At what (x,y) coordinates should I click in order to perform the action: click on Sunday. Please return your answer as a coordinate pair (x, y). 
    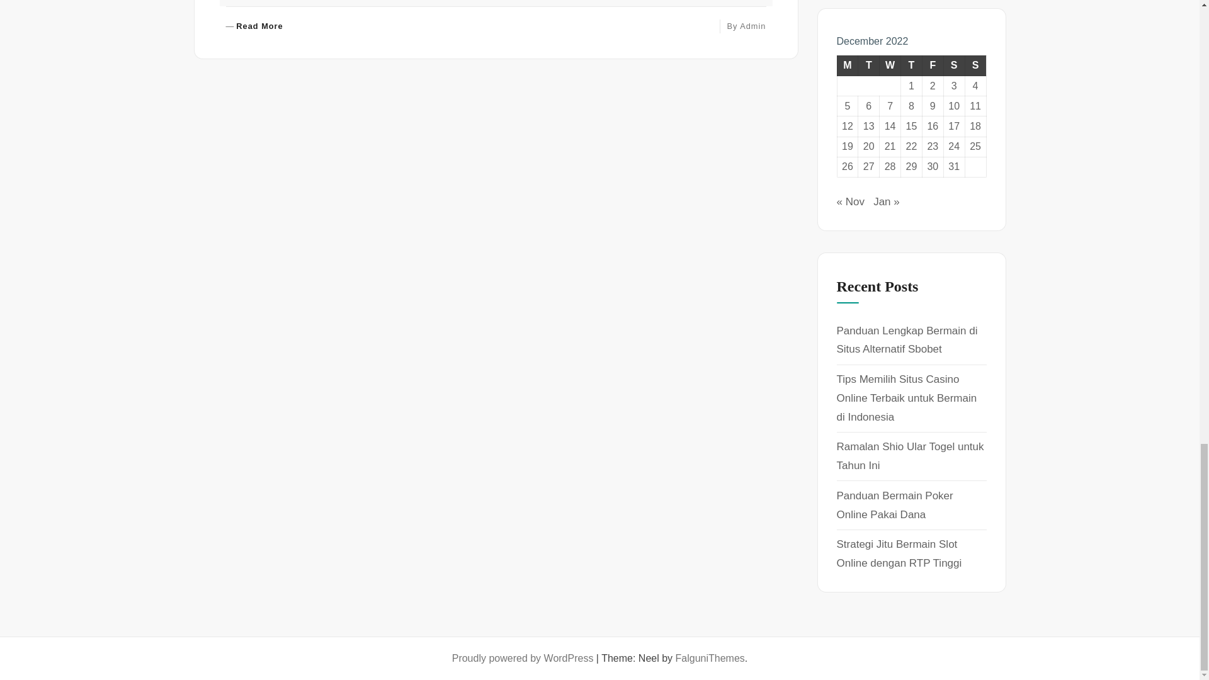
    Looking at the image, I should click on (911, 65).